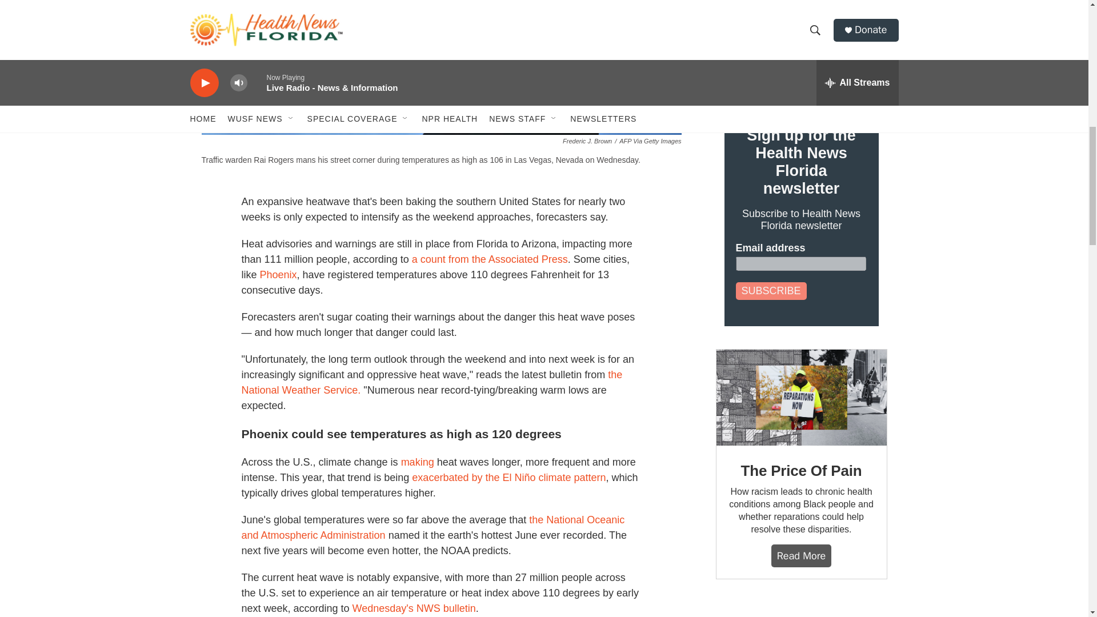 This screenshot has width=1097, height=617. Describe the element at coordinates (800, 610) in the screenshot. I see `3rd party ad content` at that location.